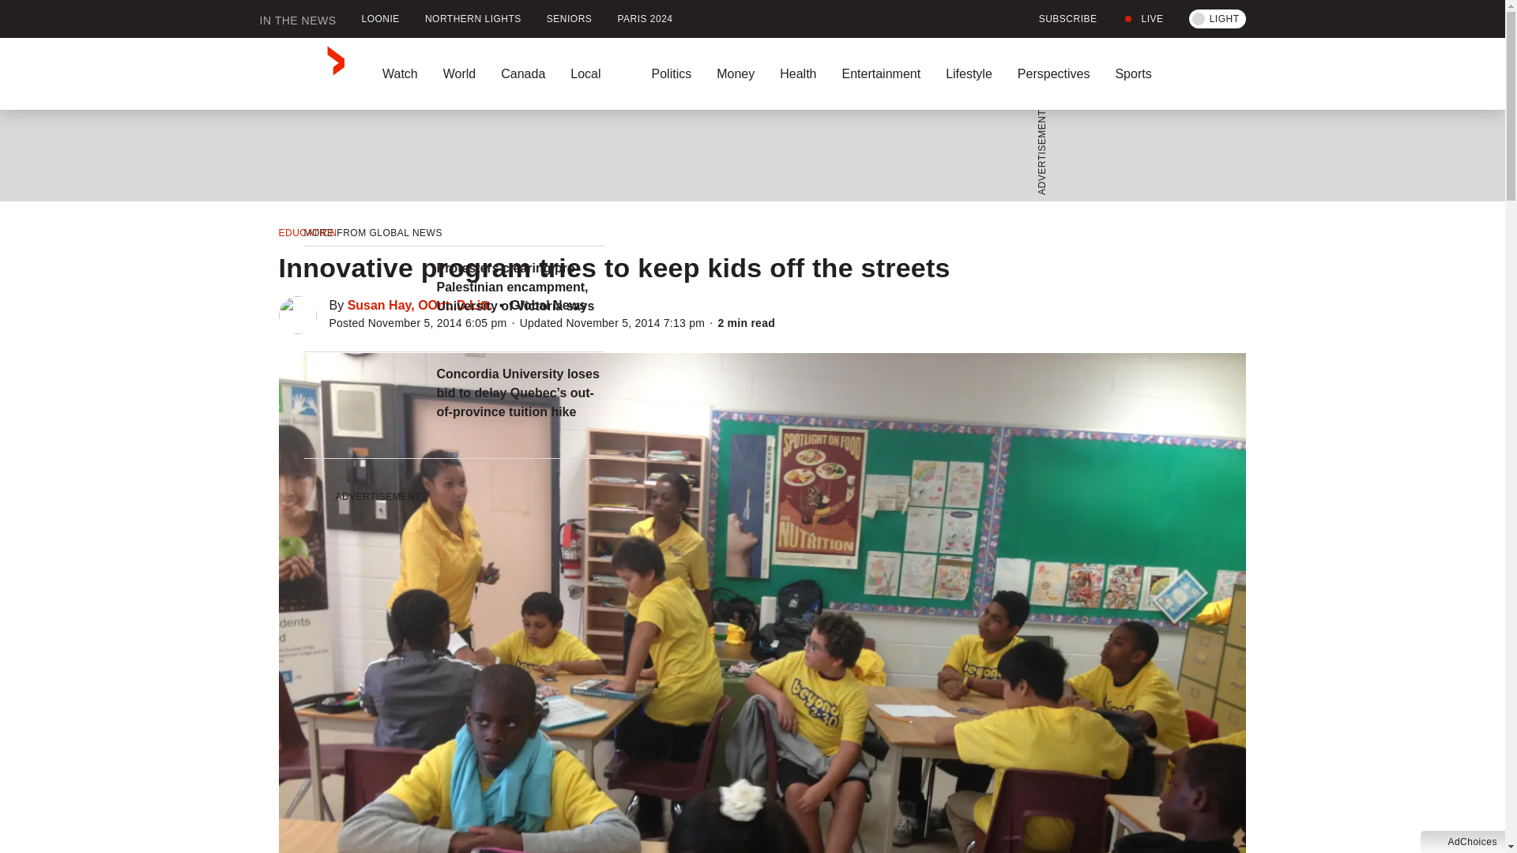 The height and width of the screenshot is (853, 1517). I want to click on SENIORS, so click(569, 19).